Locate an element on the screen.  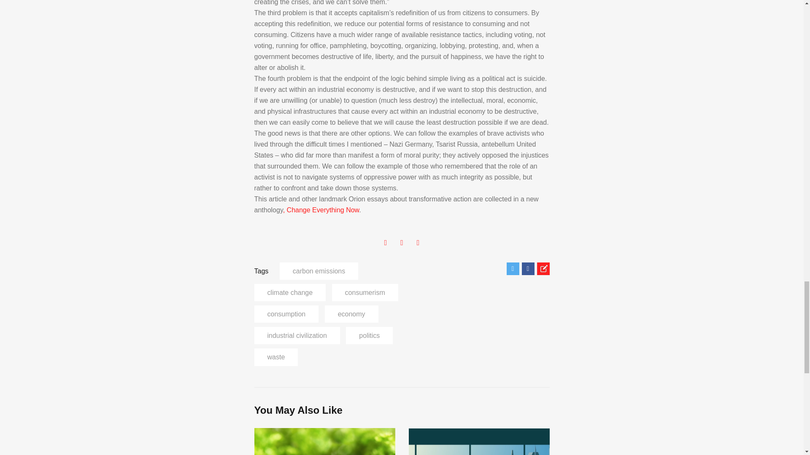
Share on Reddit is located at coordinates (543, 269).